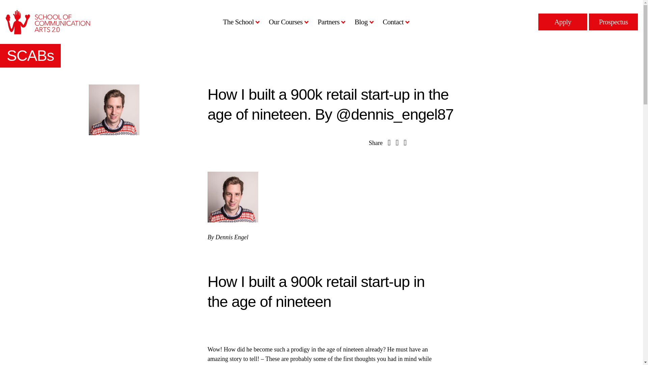 This screenshot has height=365, width=648. I want to click on Apply, so click(563, 22).